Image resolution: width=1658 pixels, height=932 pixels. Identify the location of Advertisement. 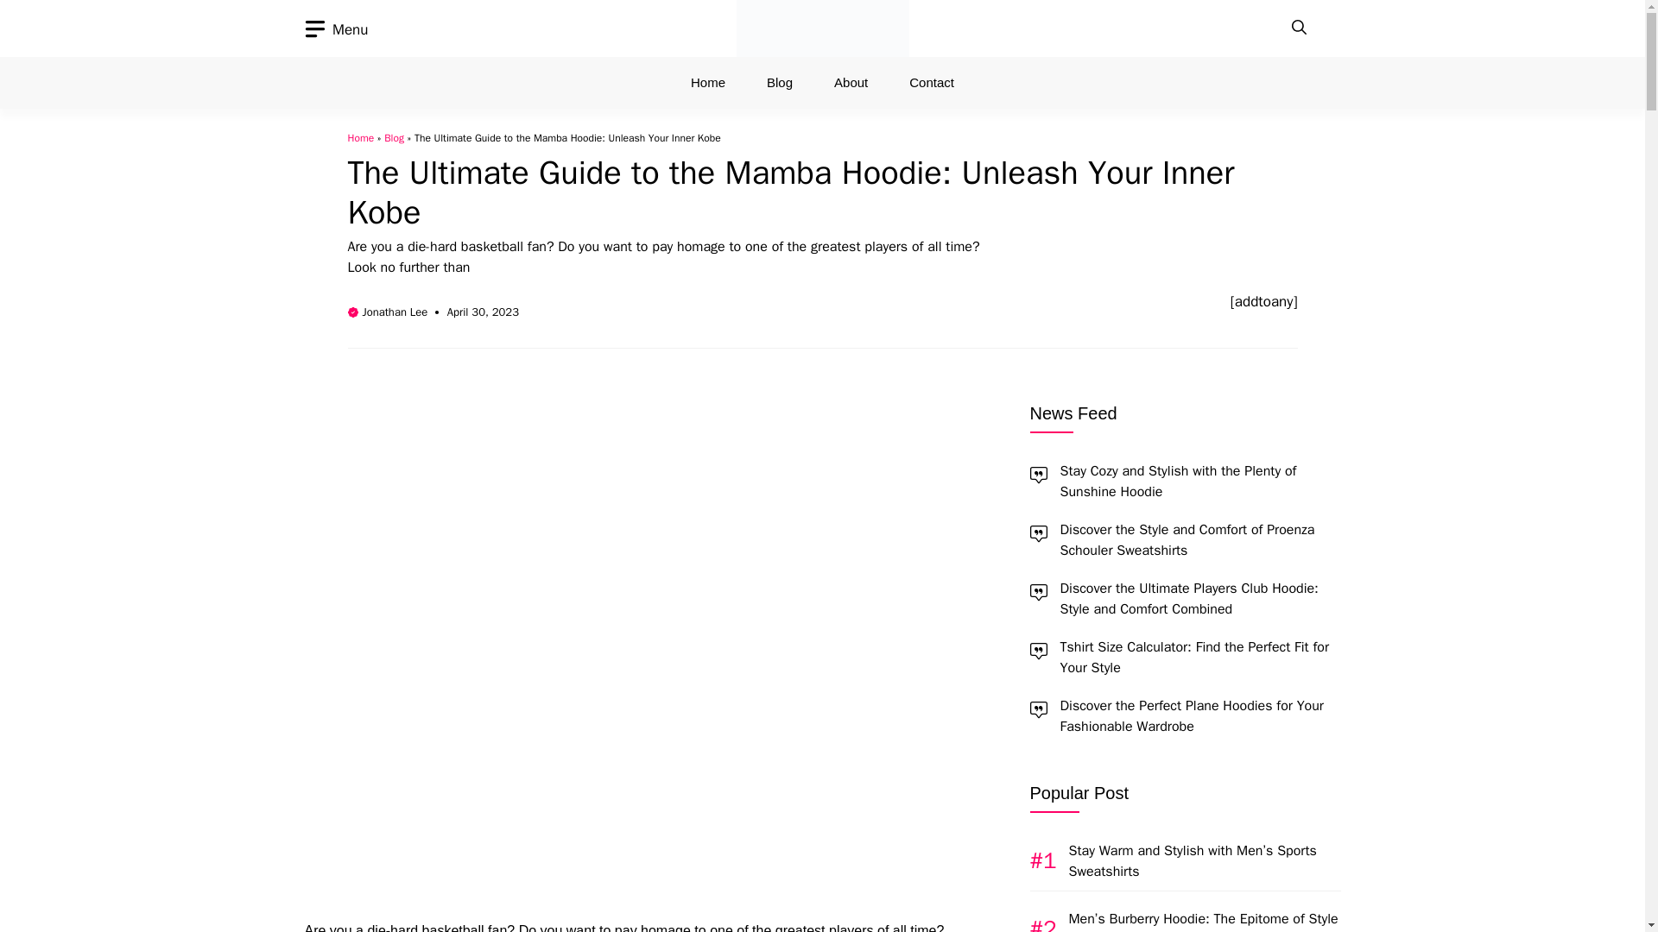
(618, 521).